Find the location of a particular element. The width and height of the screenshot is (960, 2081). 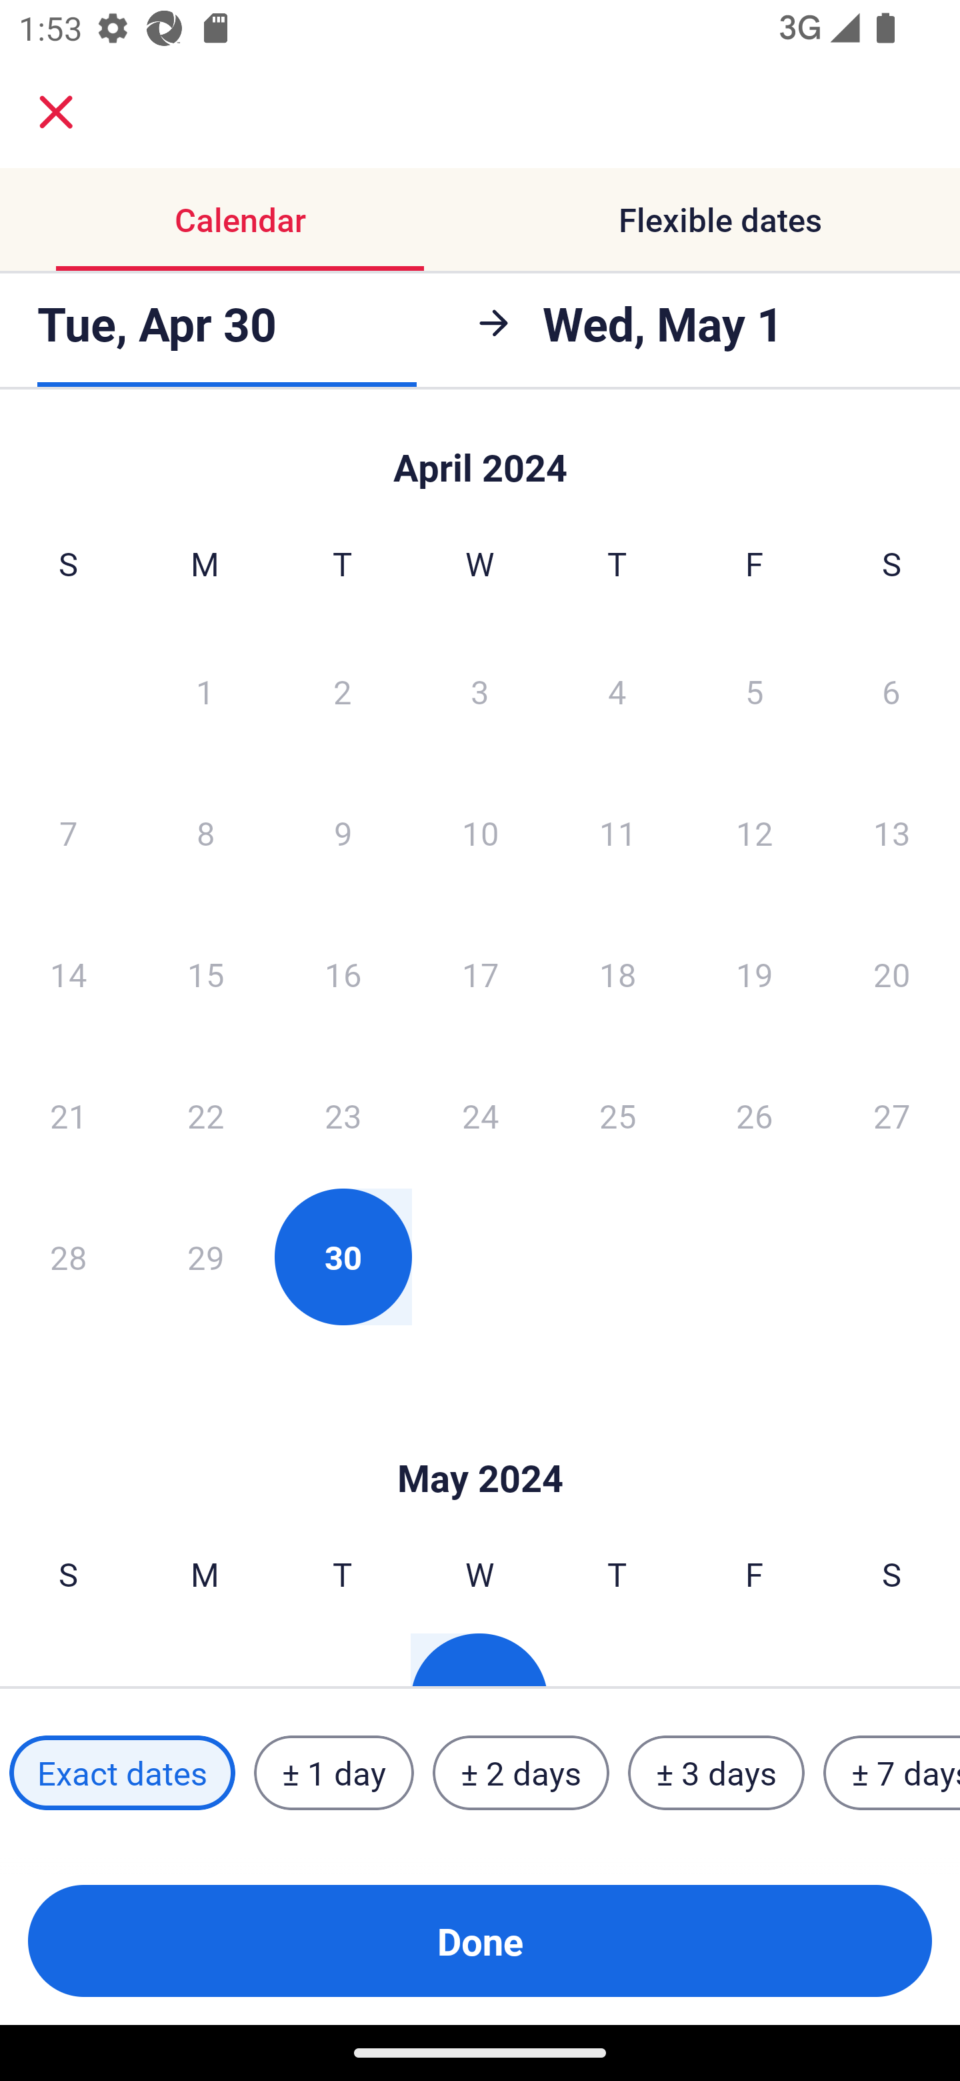

1 Monday, April 1, 2024 is located at coordinates (205, 690).